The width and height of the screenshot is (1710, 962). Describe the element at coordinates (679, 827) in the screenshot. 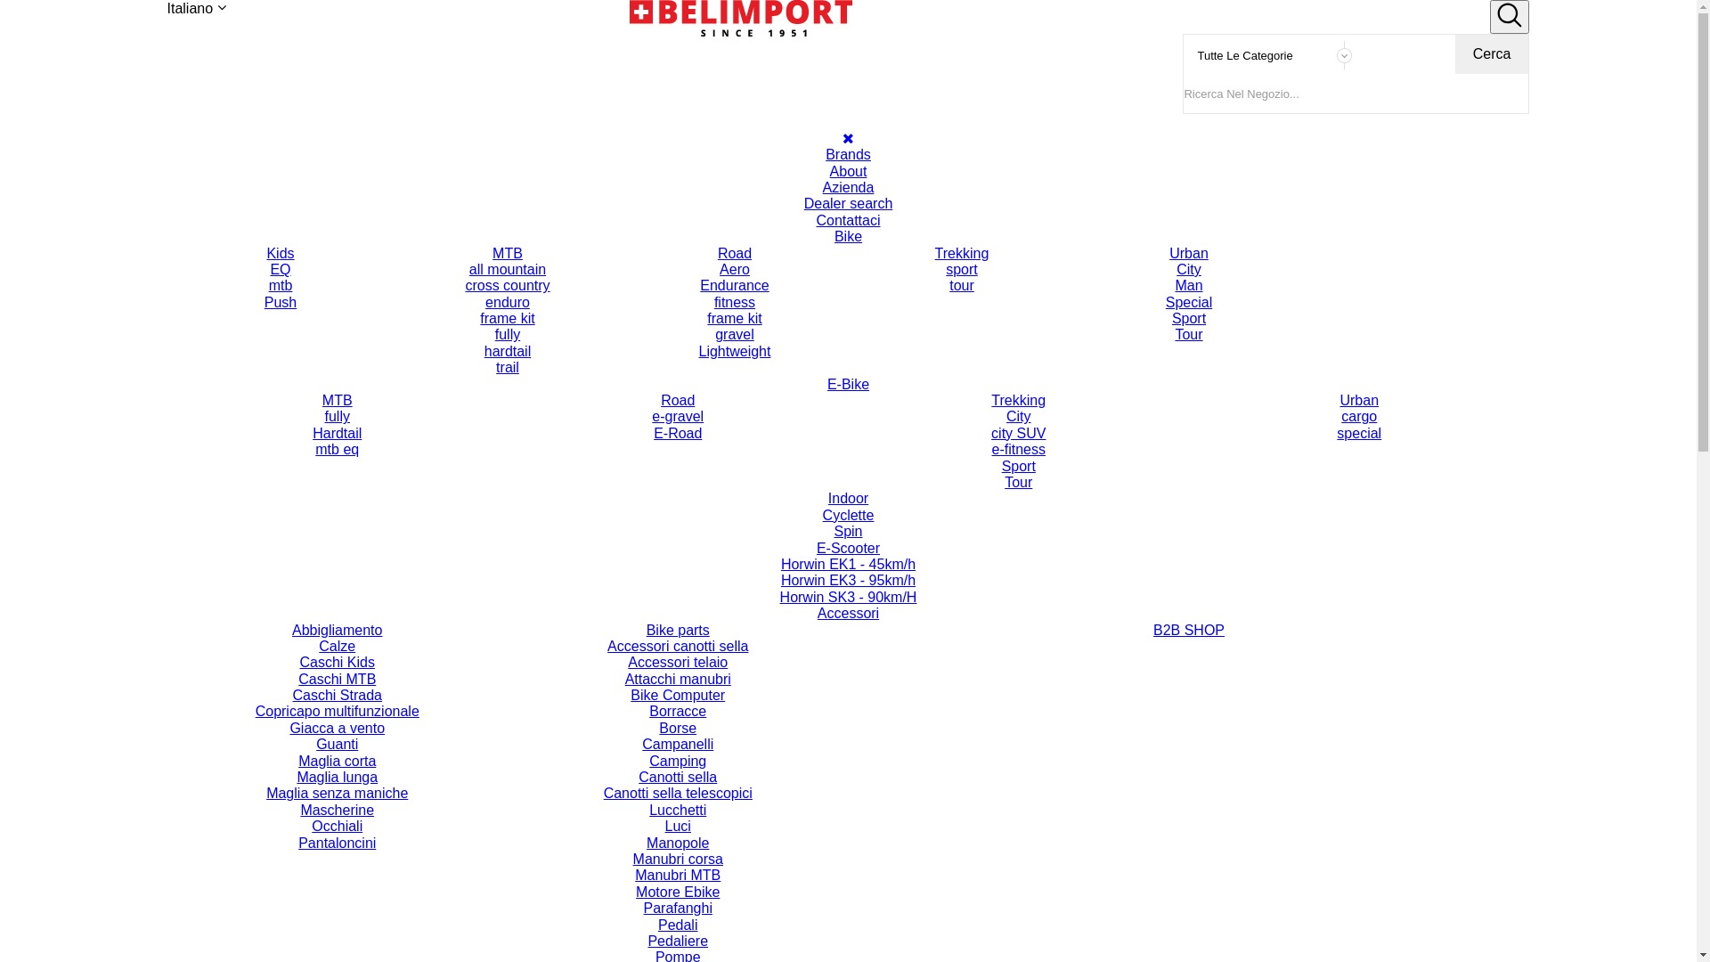

I see `Luci` at that location.